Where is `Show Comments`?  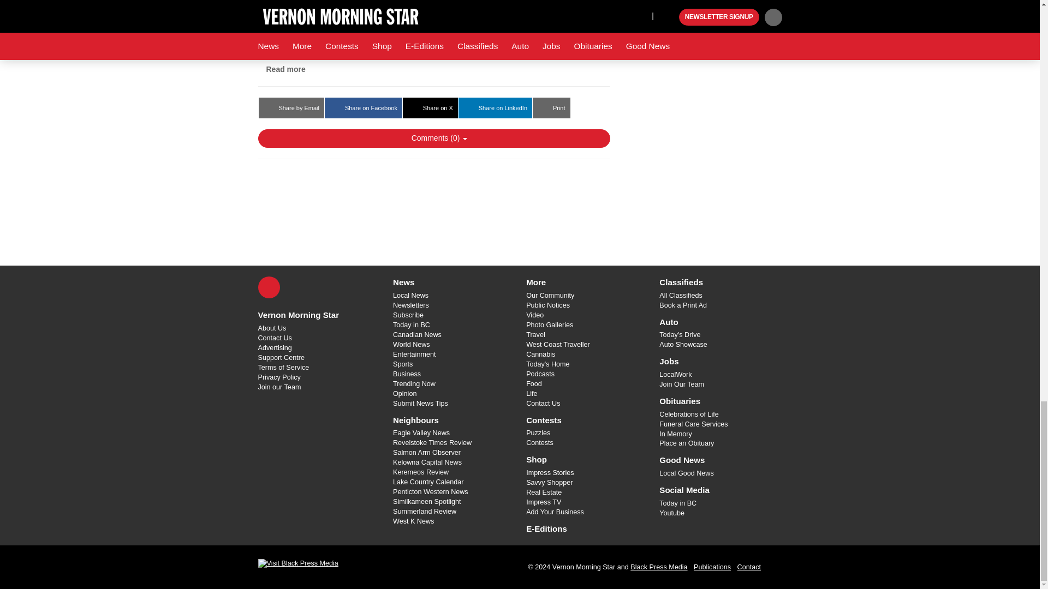
Show Comments is located at coordinates (433, 139).